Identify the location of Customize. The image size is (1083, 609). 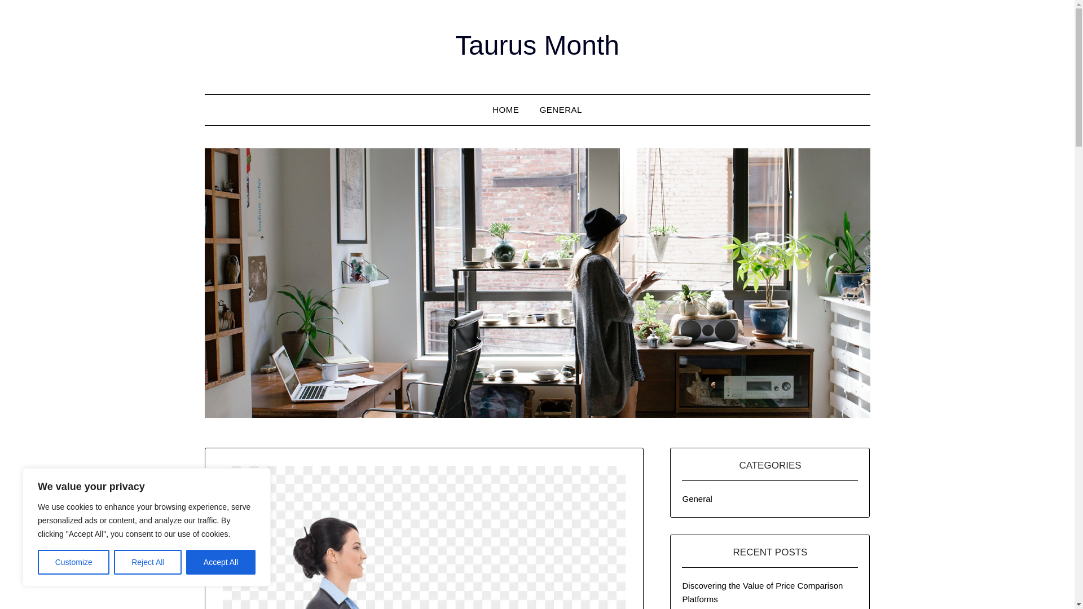
(73, 562).